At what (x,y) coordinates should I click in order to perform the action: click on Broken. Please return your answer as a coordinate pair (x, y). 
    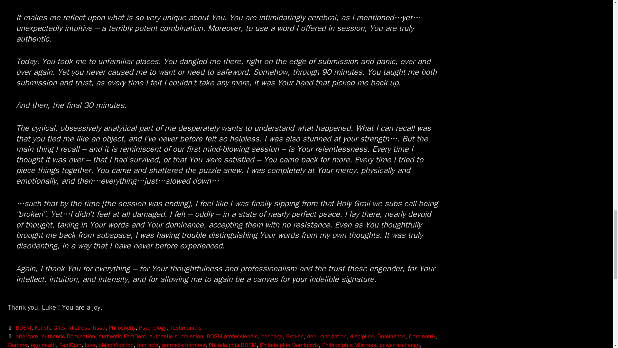
    Looking at the image, I should click on (295, 336).